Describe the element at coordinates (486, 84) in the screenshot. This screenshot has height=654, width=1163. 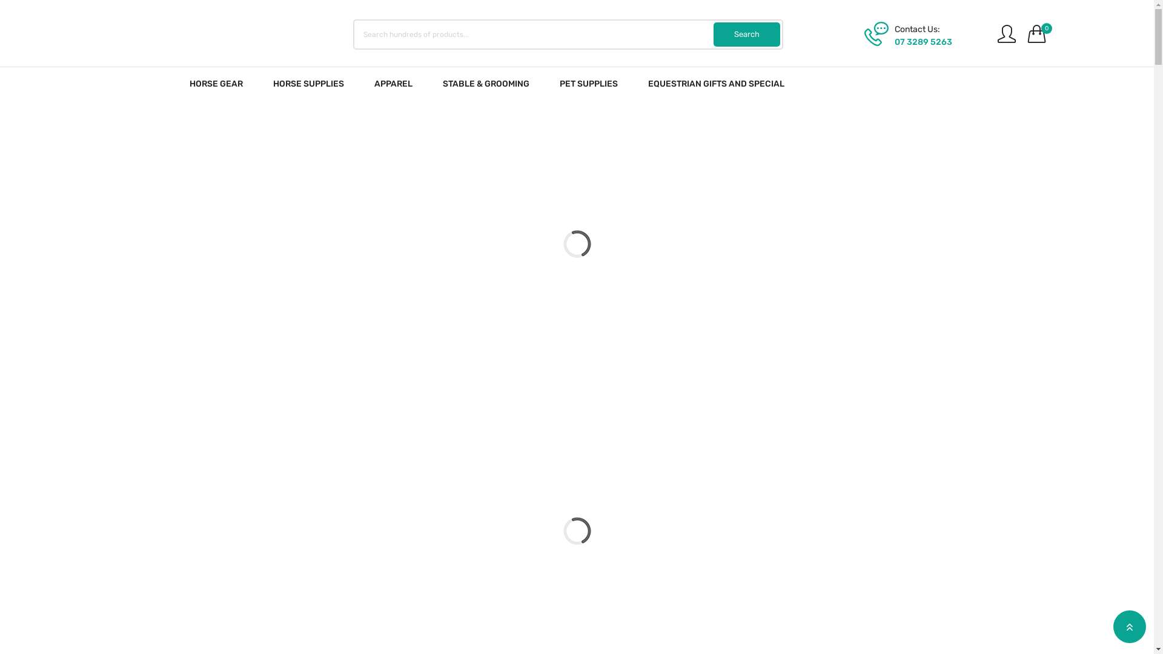
I see `STABLE & GROOMING` at that location.